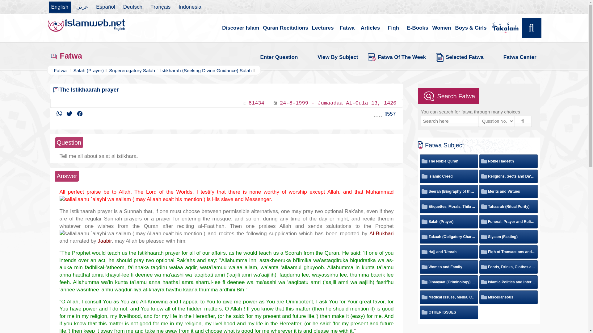 This screenshot has width=593, height=333. I want to click on Islamic Creed, so click(437, 176).